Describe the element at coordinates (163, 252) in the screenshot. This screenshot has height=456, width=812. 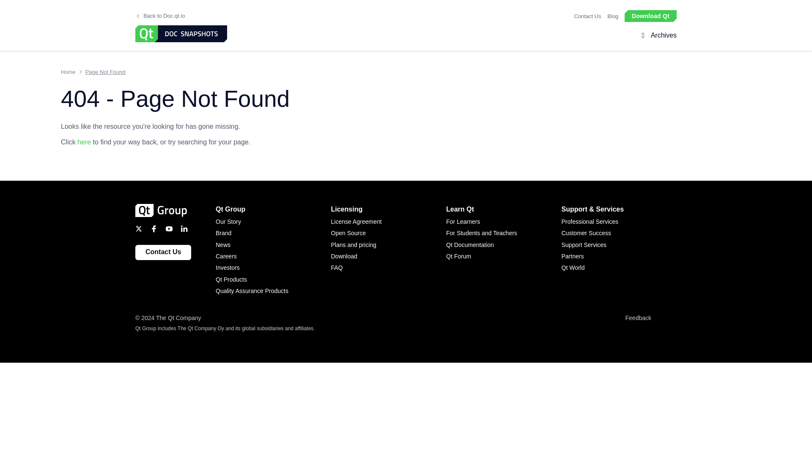
I see `Contact Us` at that location.